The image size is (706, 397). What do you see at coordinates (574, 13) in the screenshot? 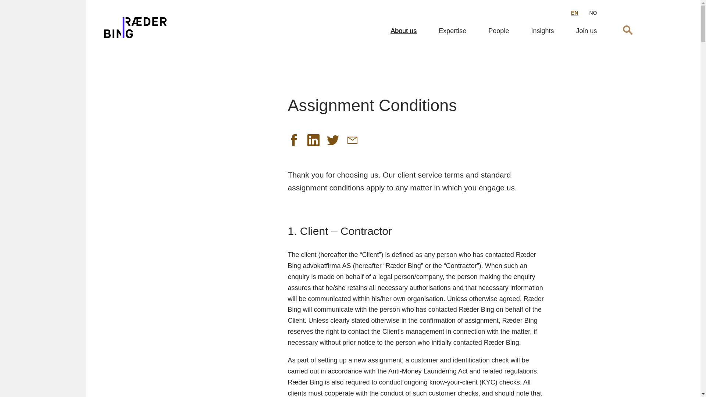
I see `EN` at bounding box center [574, 13].